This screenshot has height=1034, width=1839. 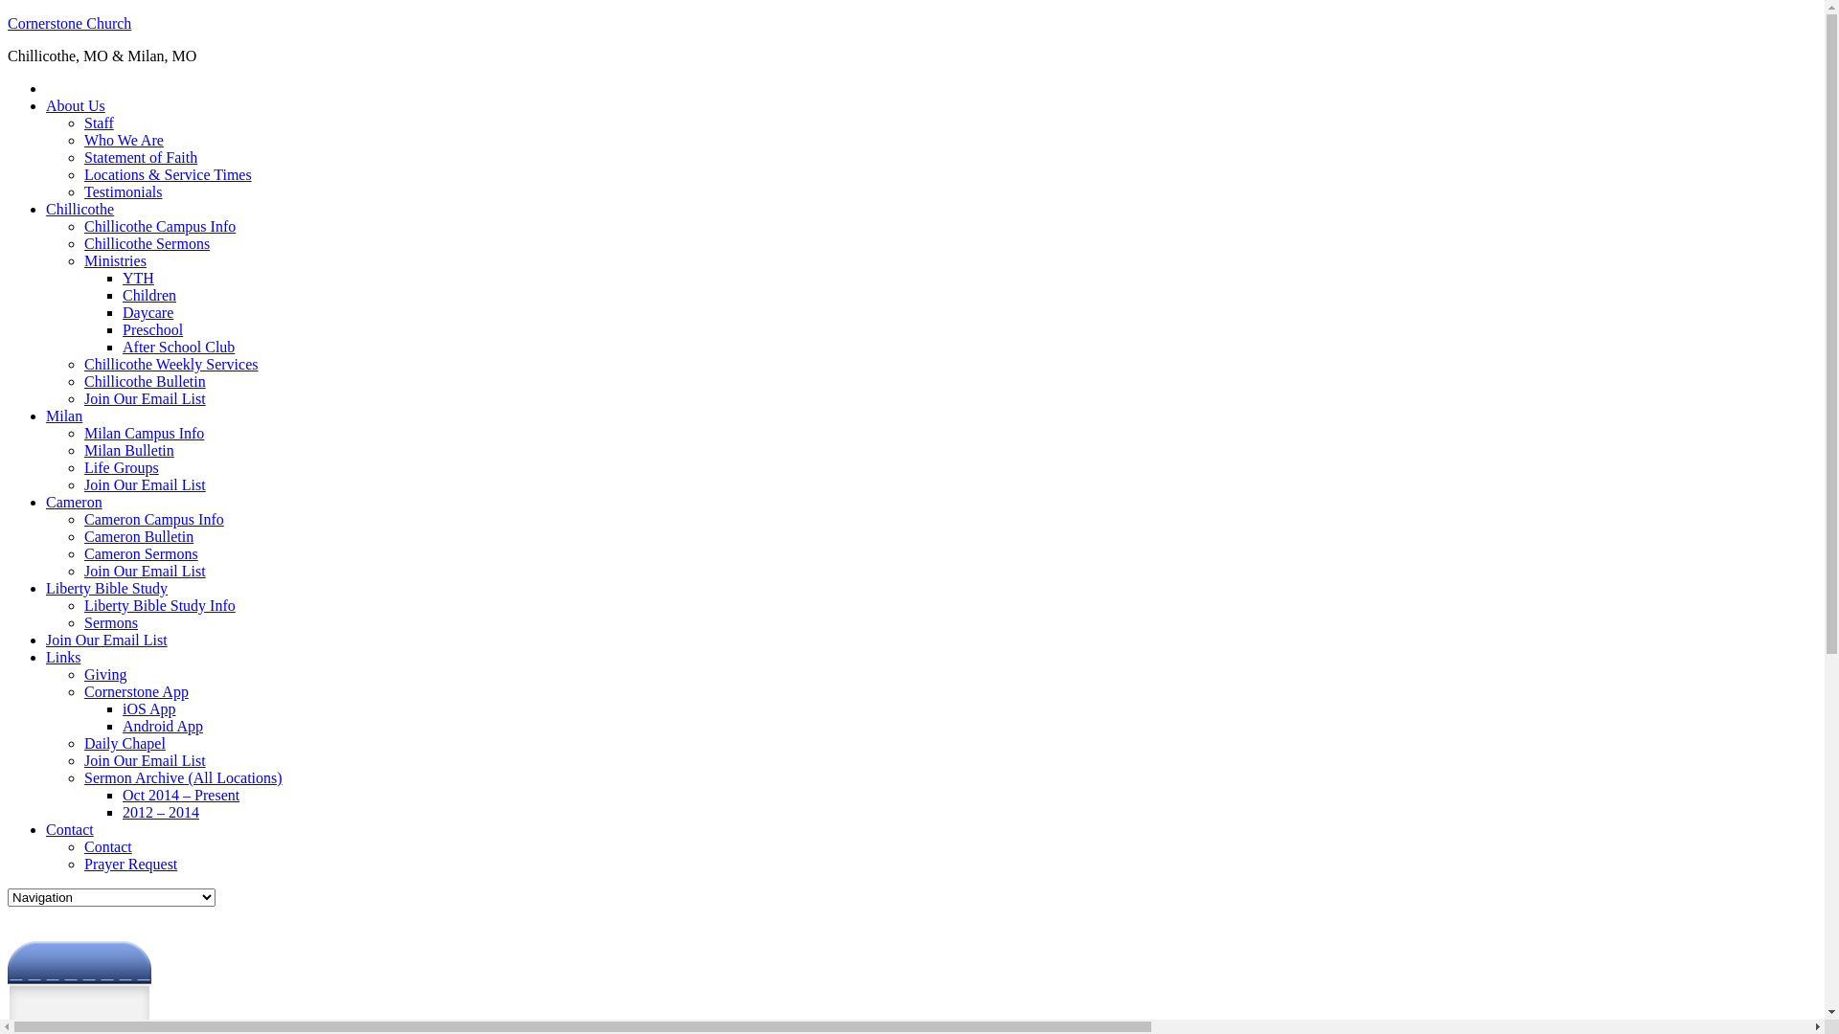 What do you see at coordinates (146, 571) in the screenshot?
I see `Join Our Email List` at bounding box center [146, 571].